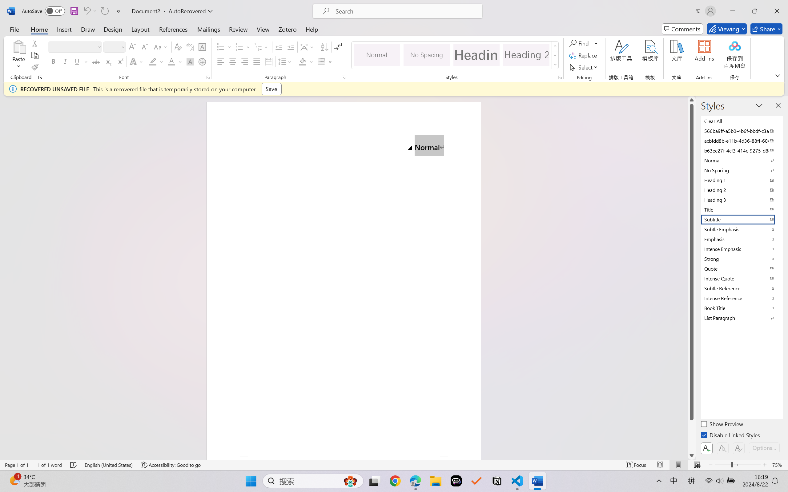 Image resolution: width=788 pixels, height=492 pixels. Describe the element at coordinates (741, 298) in the screenshot. I see `Intense Reference` at that location.